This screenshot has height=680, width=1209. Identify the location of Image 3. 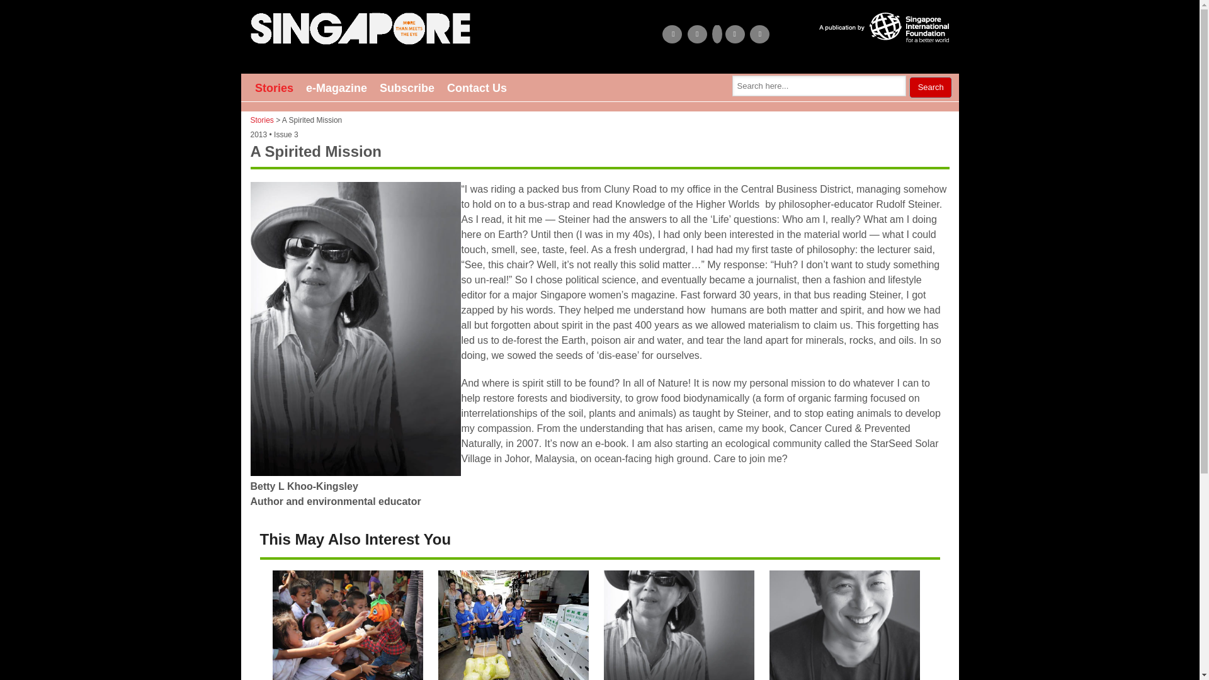
(884, 29).